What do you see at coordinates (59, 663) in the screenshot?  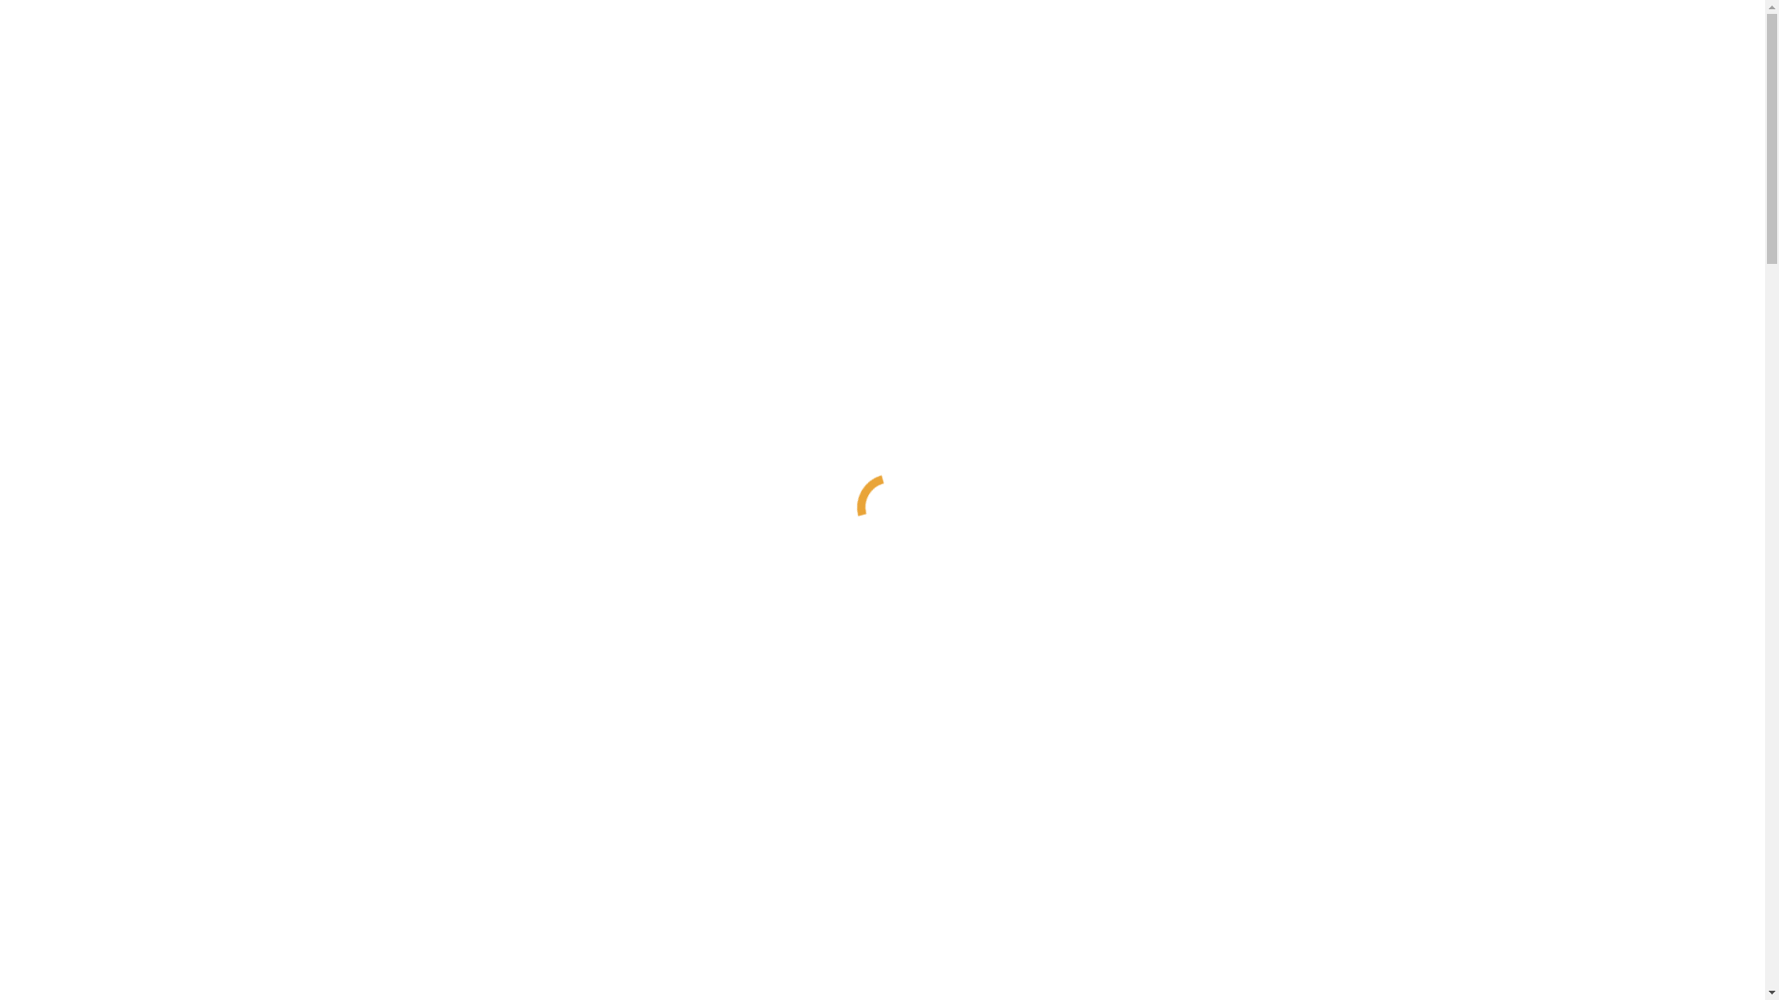 I see `Blog` at bounding box center [59, 663].